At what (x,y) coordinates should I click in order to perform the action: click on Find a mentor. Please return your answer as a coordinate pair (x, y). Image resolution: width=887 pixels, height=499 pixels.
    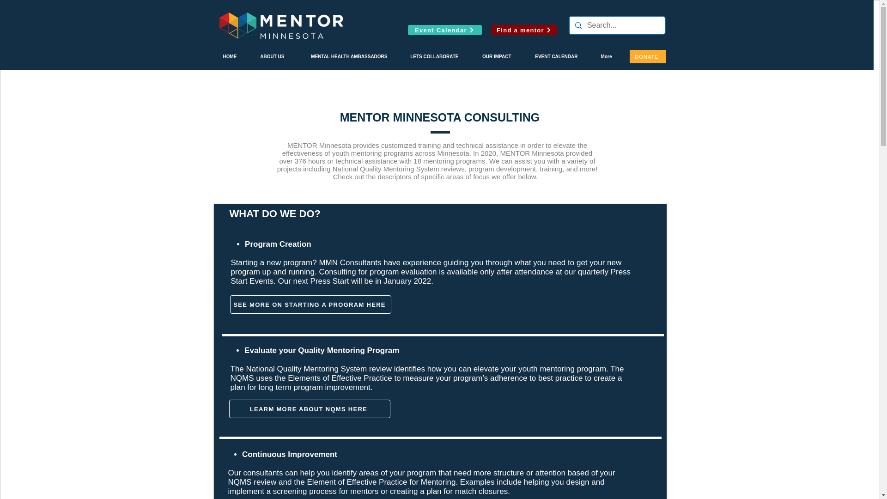
    Looking at the image, I should click on (524, 30).